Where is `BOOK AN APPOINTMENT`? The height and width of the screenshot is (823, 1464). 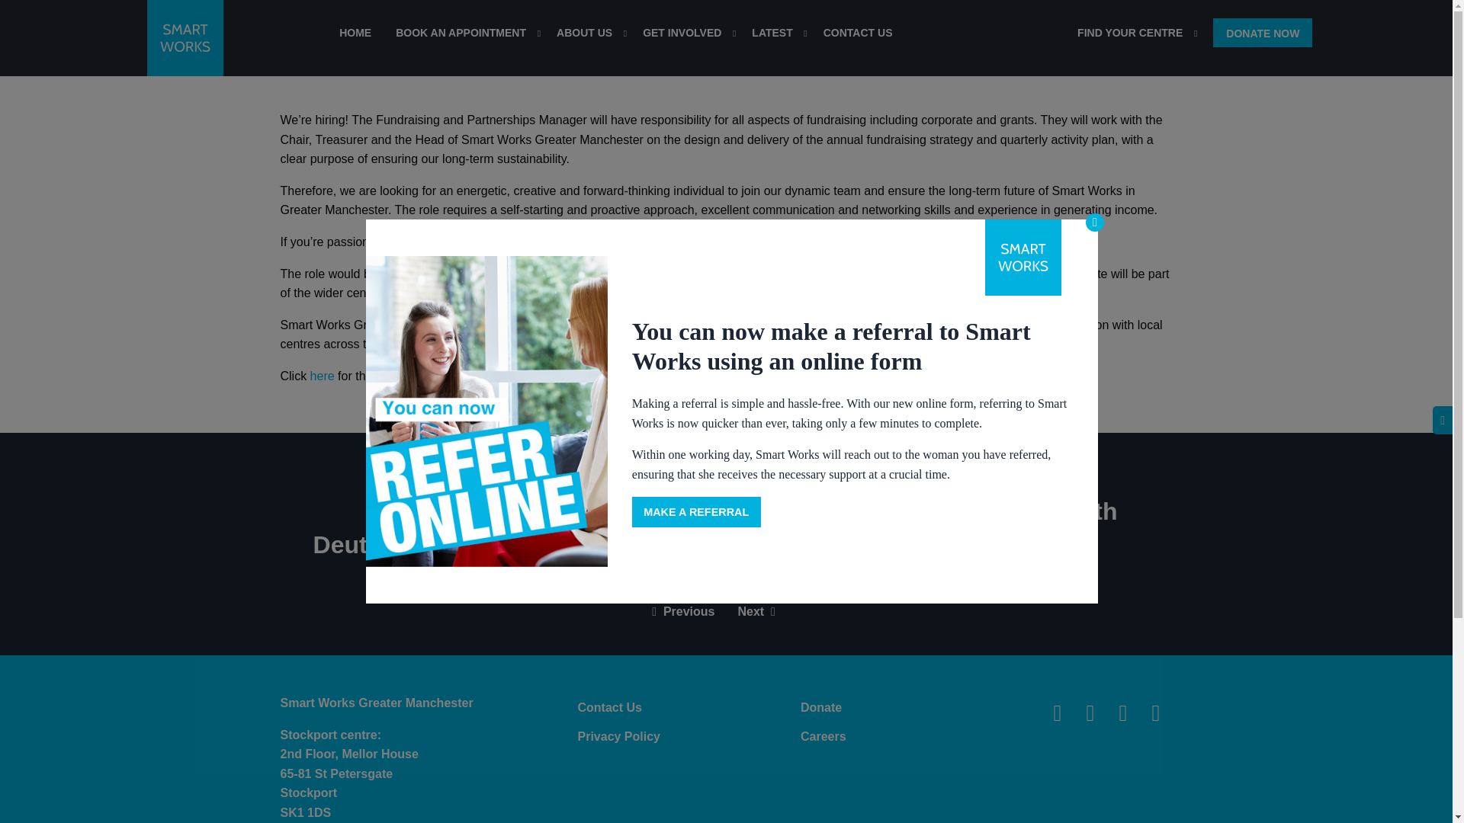
BOOK AN APPOINTMENT is located at coordinates (464, 37).